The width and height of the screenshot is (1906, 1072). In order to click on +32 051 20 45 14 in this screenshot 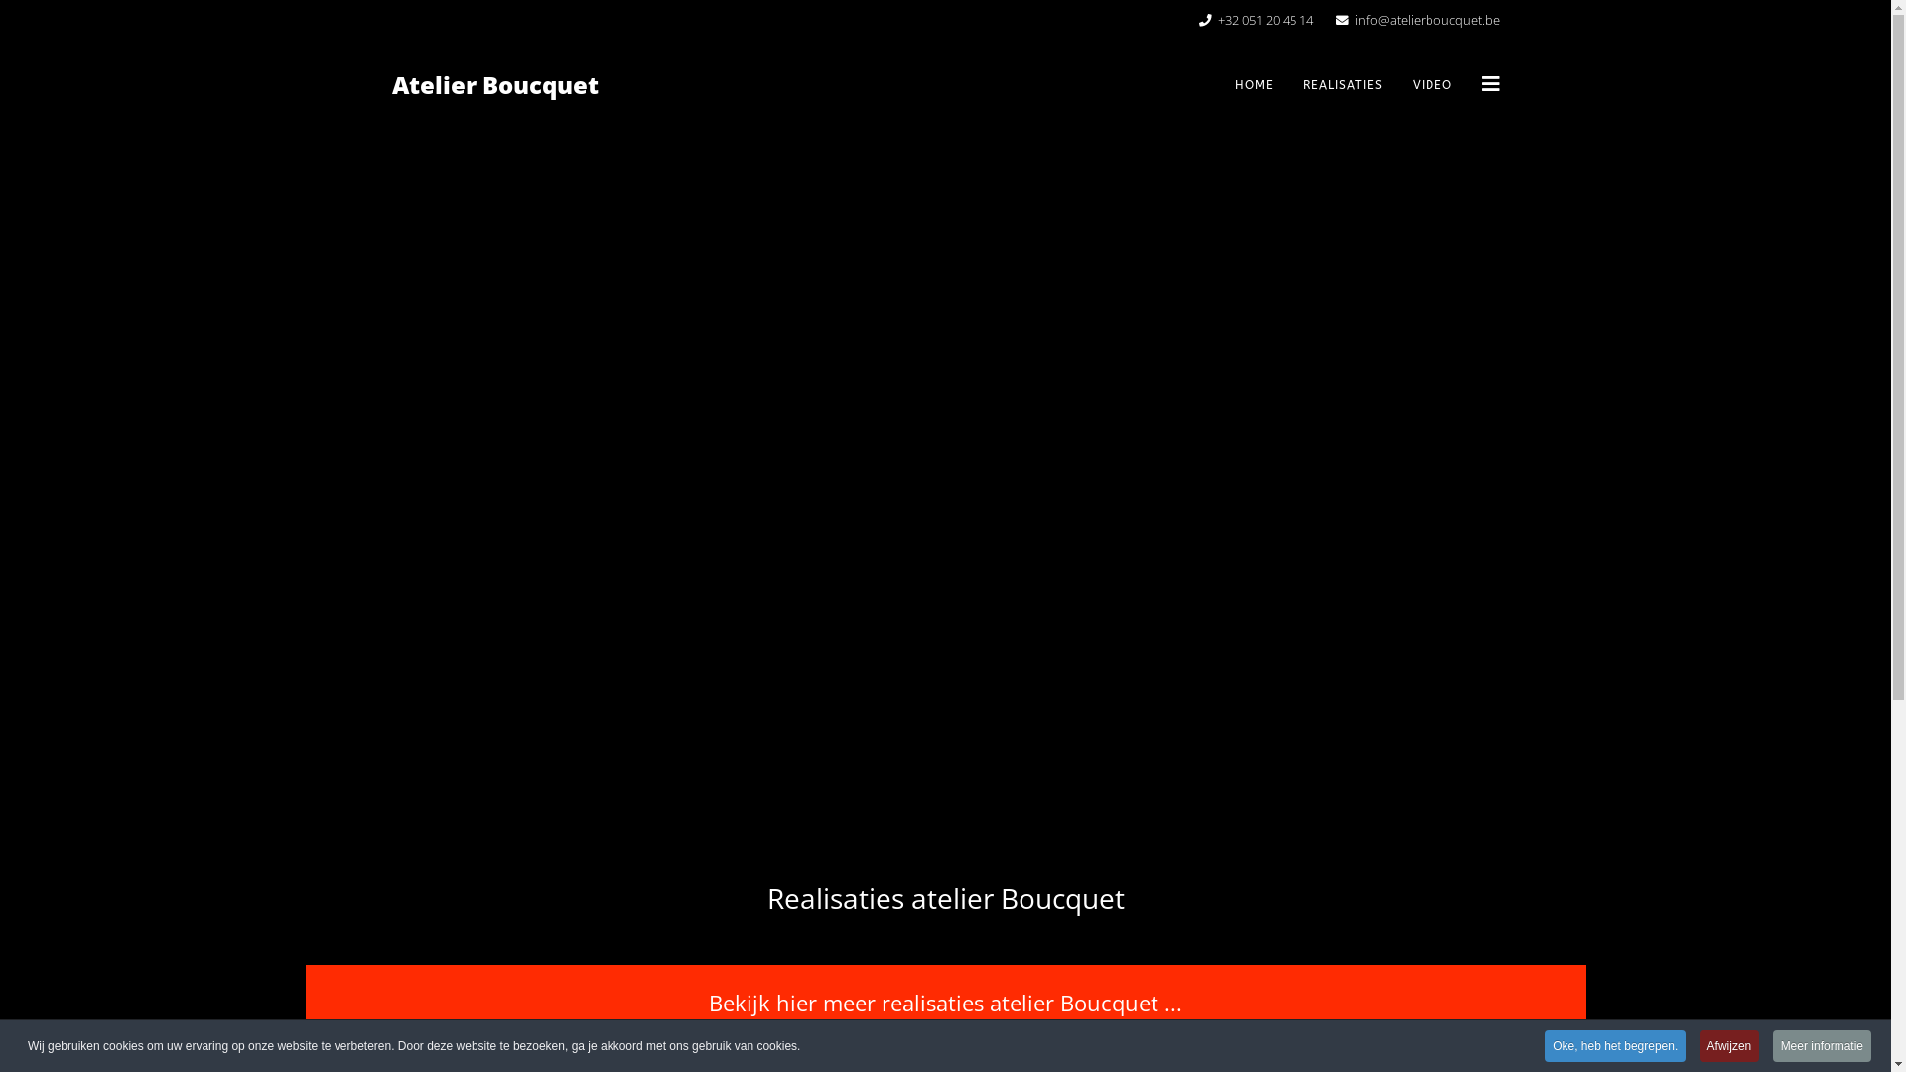, I will do `click(1265, 20)`.